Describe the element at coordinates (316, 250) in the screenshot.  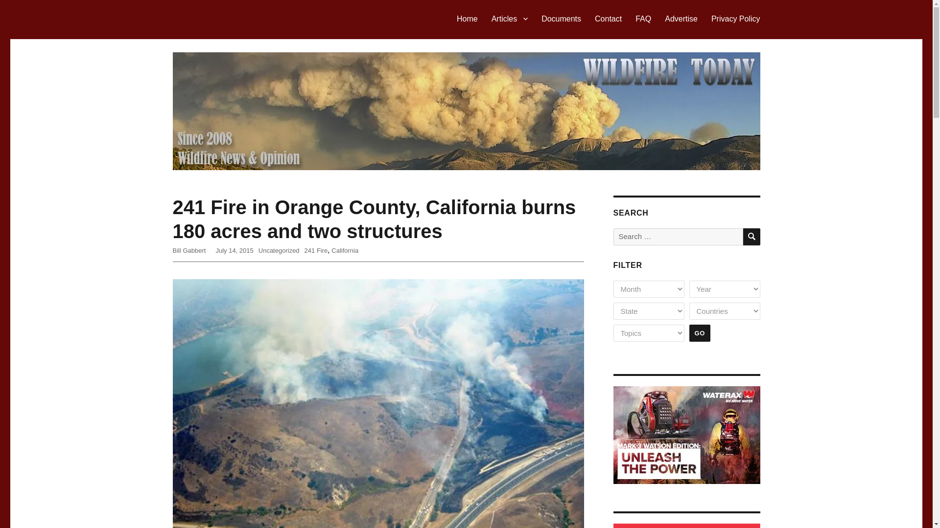
I see `241 Fire` at that location.